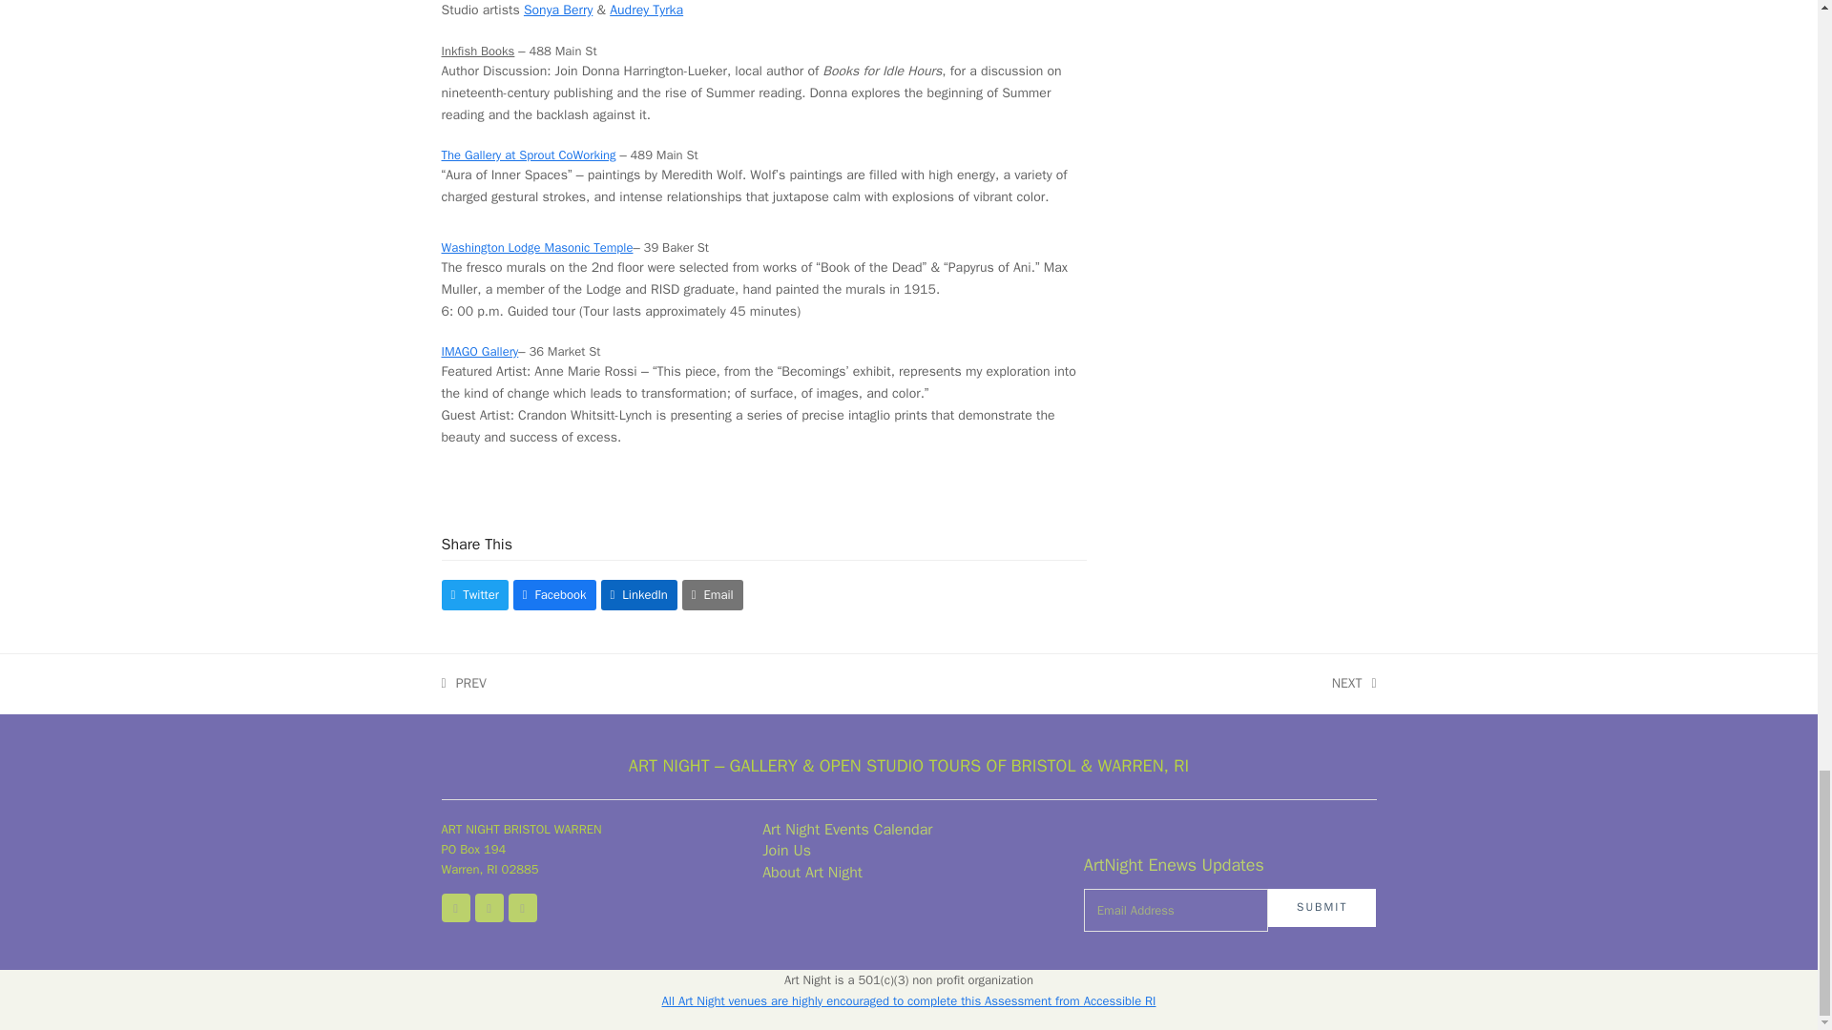  Describe the element at coordinates (454, 908) in the screenshot. I see `Facebook` at that location.